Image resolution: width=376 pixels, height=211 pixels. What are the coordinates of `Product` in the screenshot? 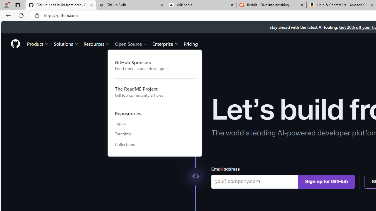 It's located at (38, 43).